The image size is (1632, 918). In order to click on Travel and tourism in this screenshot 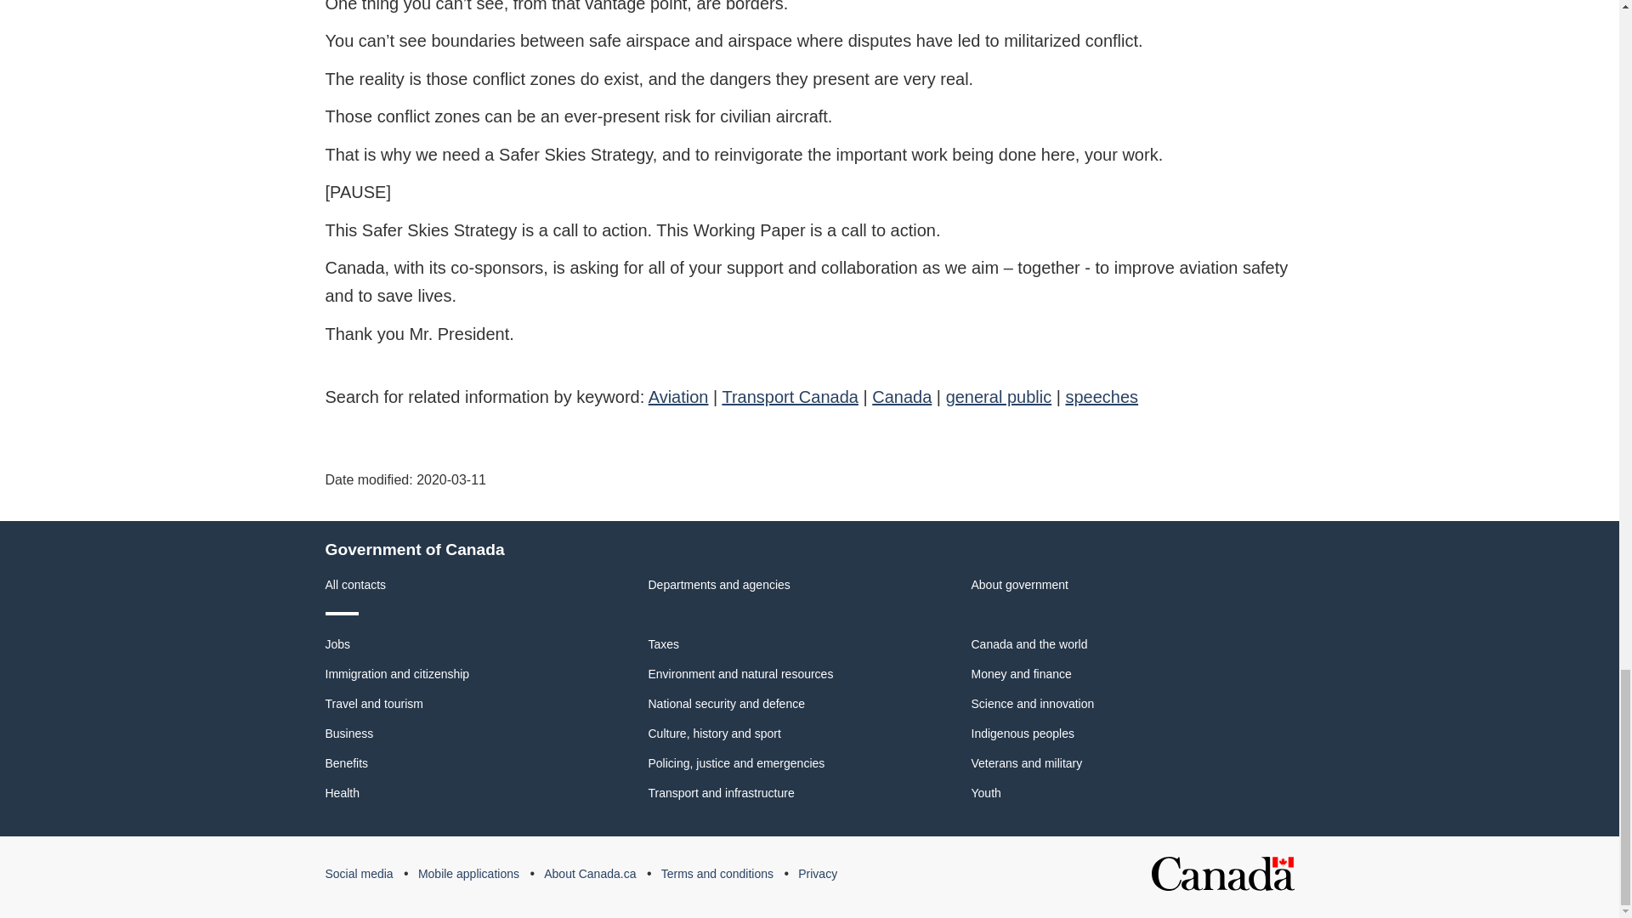, I will do `click(374, 703)`.